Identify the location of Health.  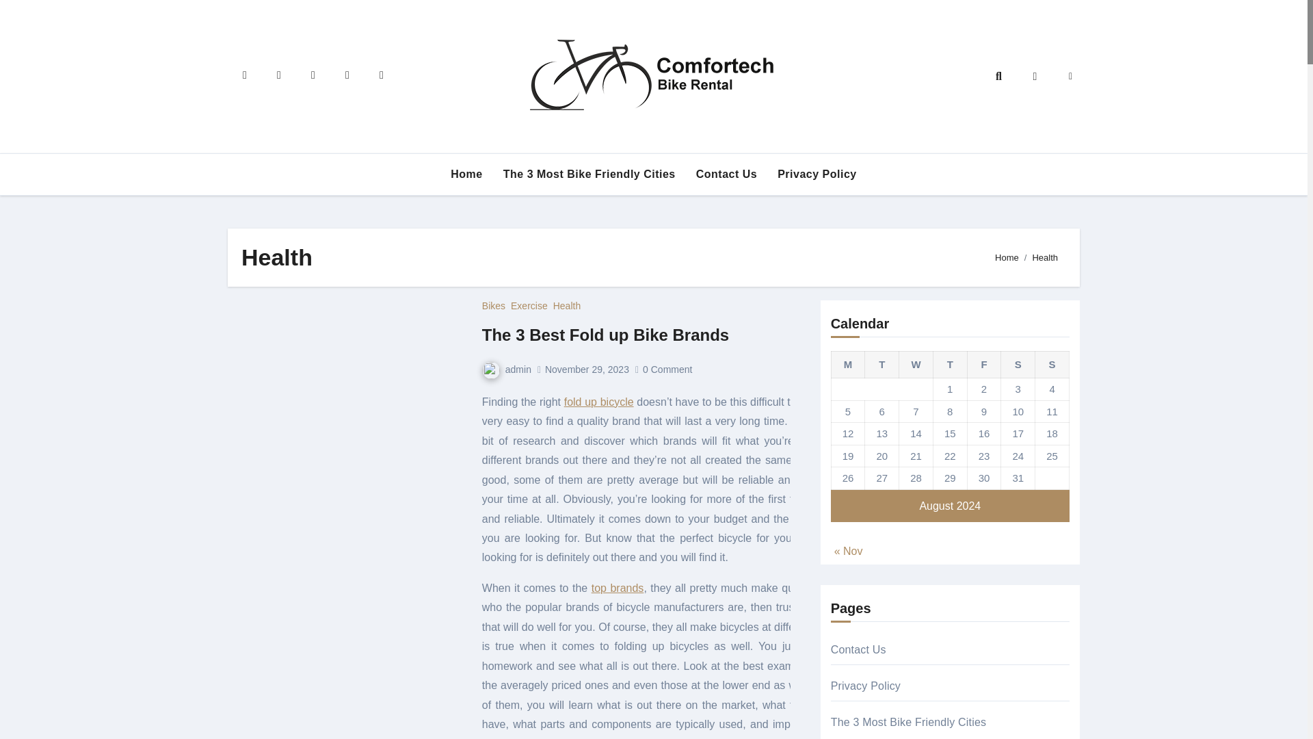
(566, 305).